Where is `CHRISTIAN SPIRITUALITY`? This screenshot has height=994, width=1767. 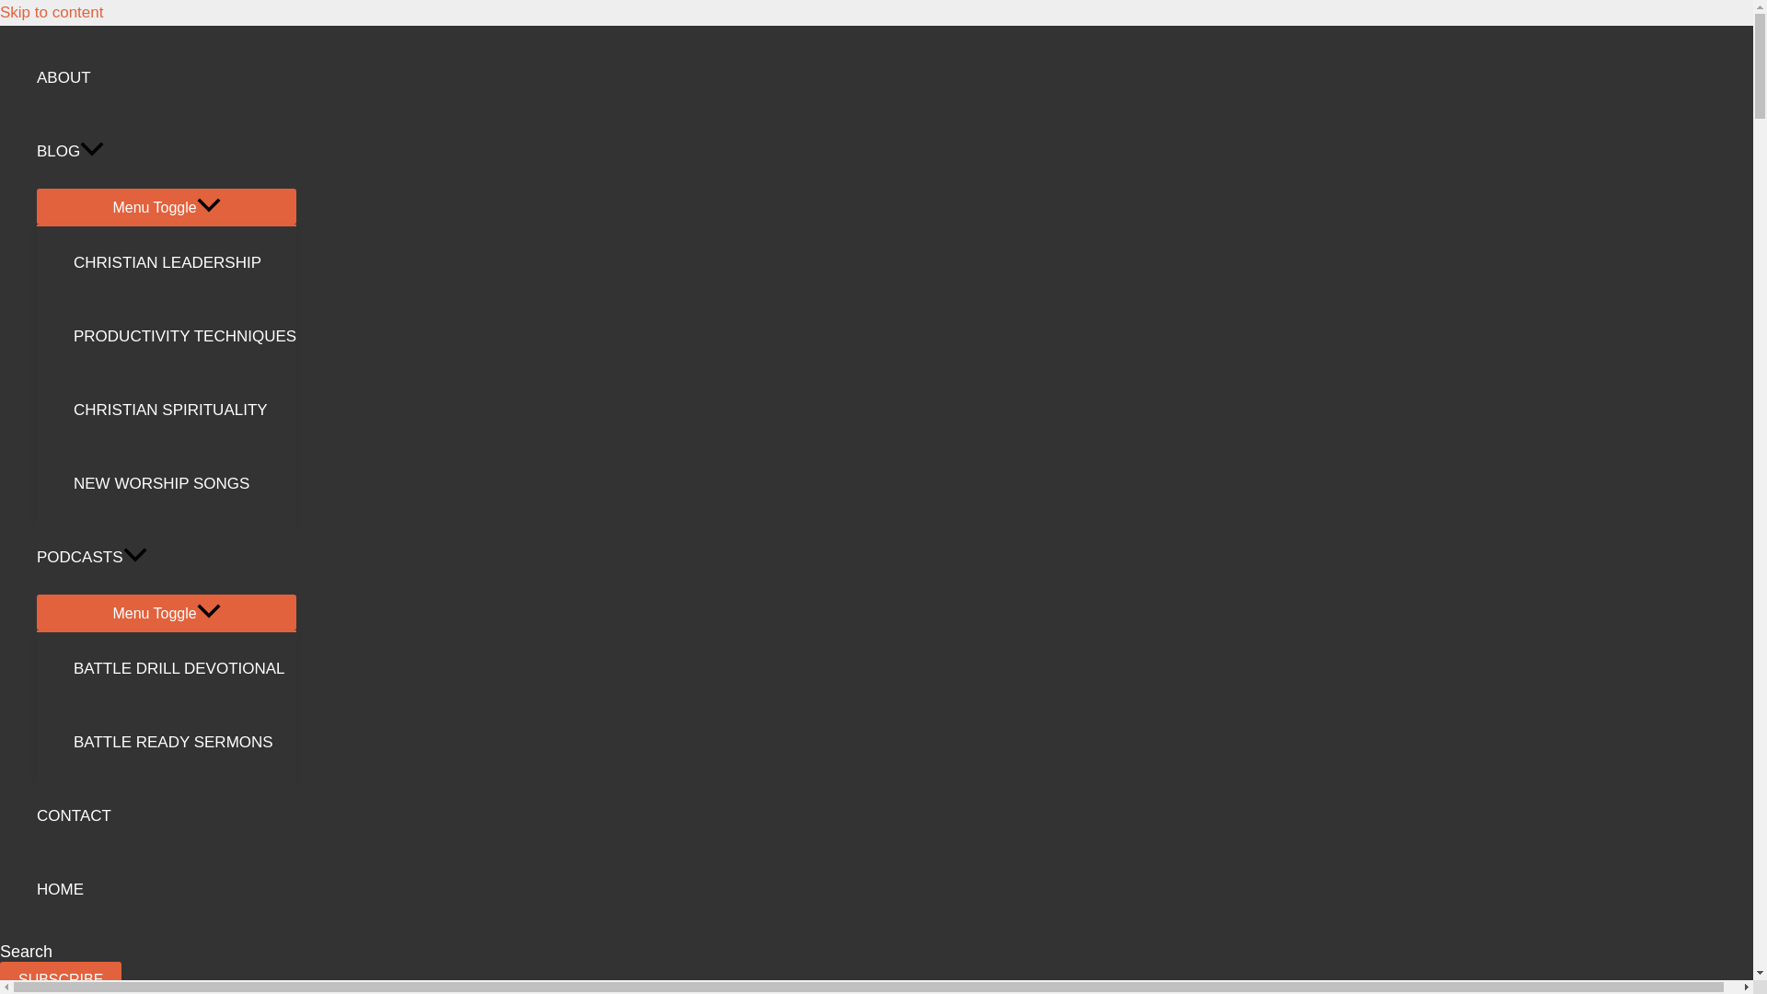 CHRISTIAN SPIRITUALITY is located at coordinates (185, 410).